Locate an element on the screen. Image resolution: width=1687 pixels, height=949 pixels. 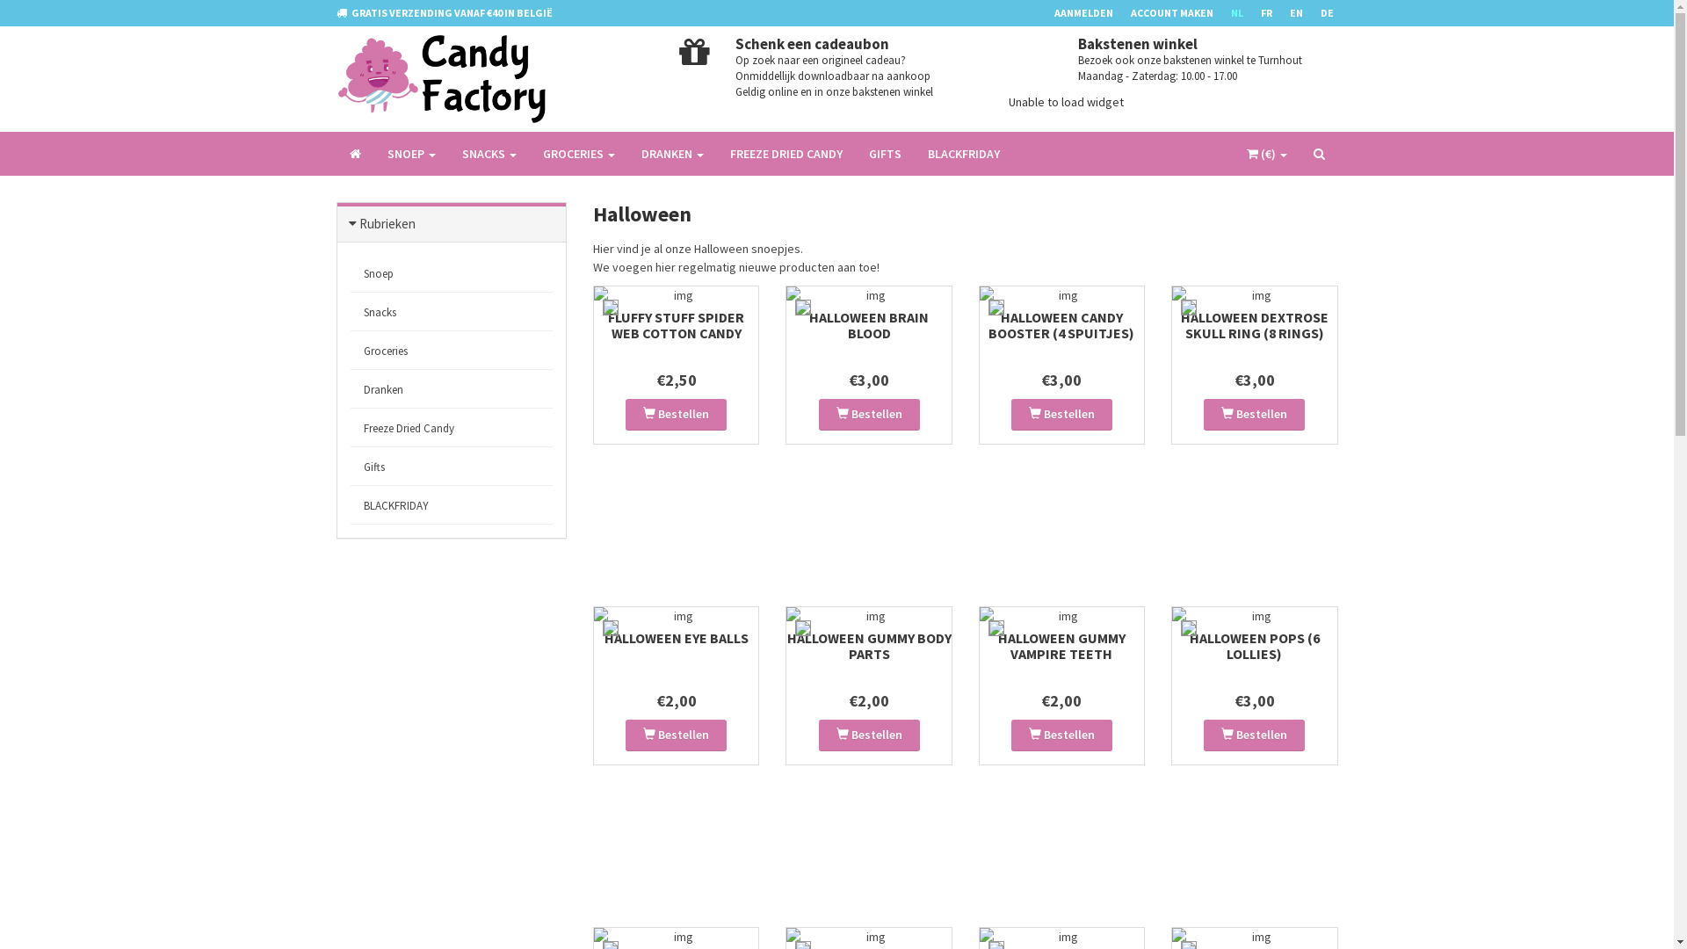
HALLOWEEN GUMMY VAMPIRE TEETH is located at coordinates (1061, 646).